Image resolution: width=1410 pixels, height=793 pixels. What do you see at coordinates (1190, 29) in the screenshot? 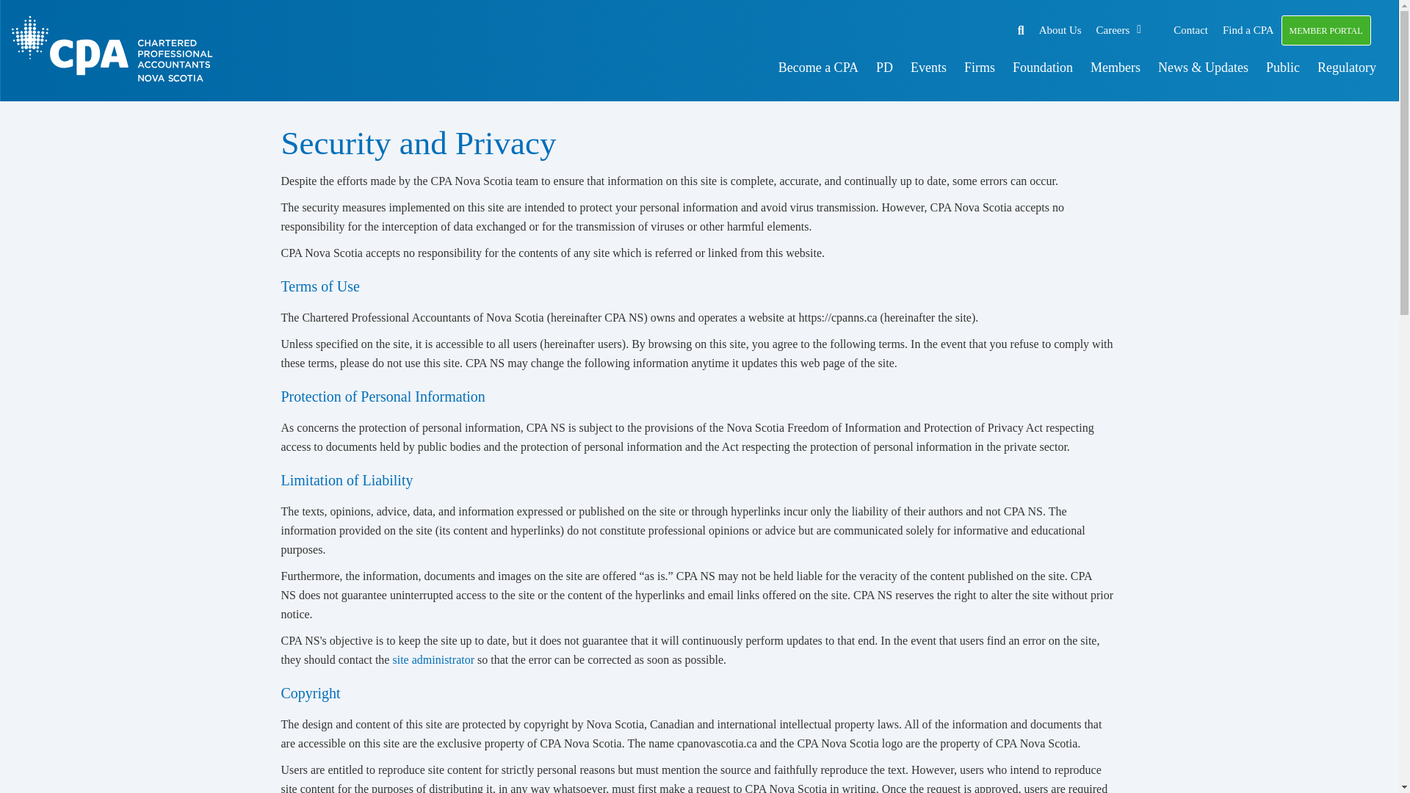
I see `Contact` at bounding box center [1190, 29].